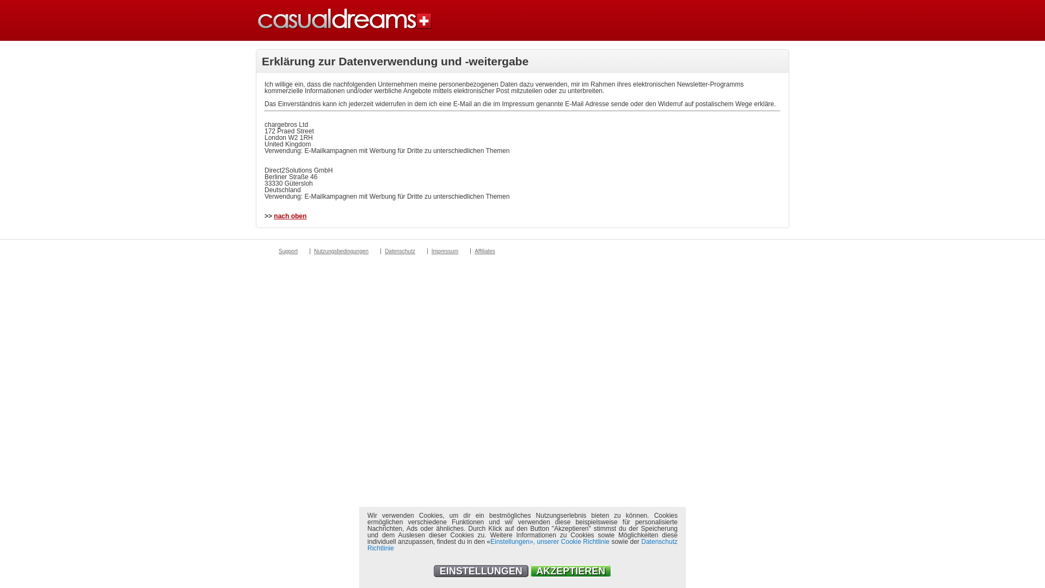  What do you see at coordinates (586, 542) in the screenshot?
I see `Cookie Richtlinie` at bounding box center [586, 542].